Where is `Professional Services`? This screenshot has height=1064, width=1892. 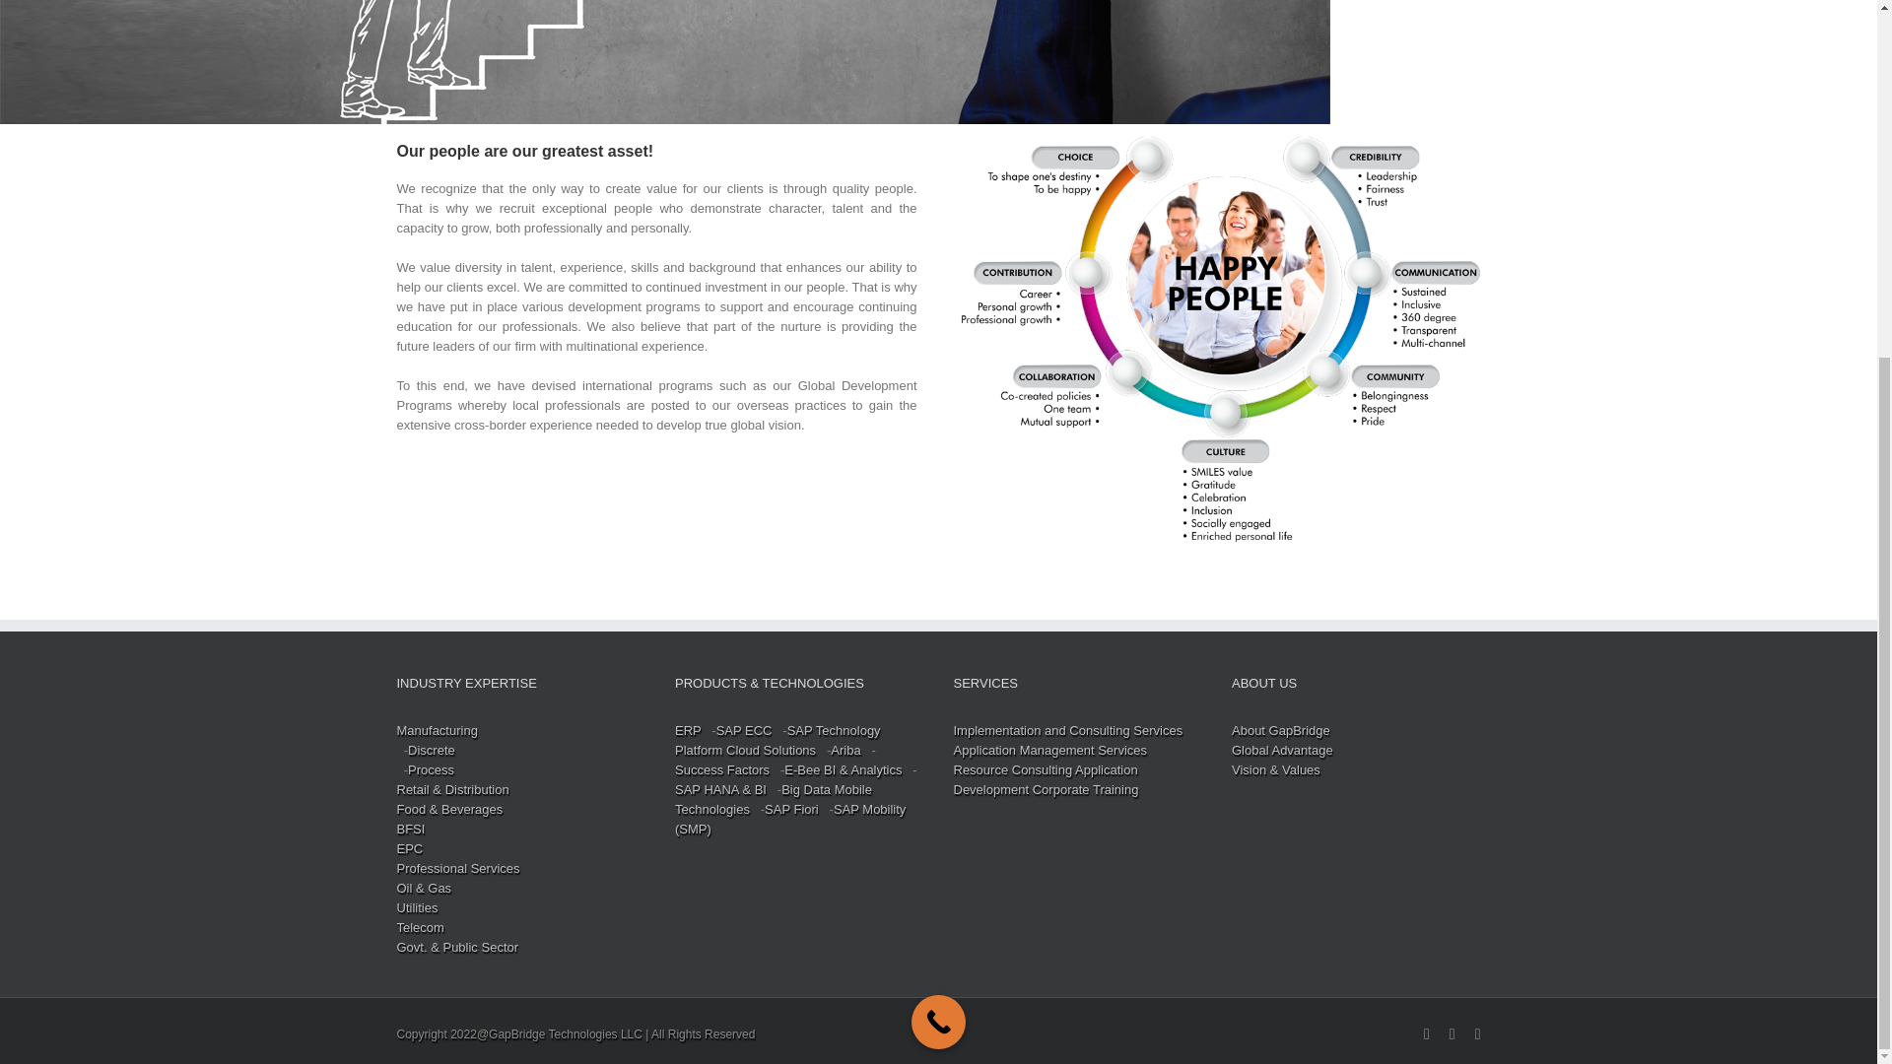 Professional Services is located at coordinates (457, 867).